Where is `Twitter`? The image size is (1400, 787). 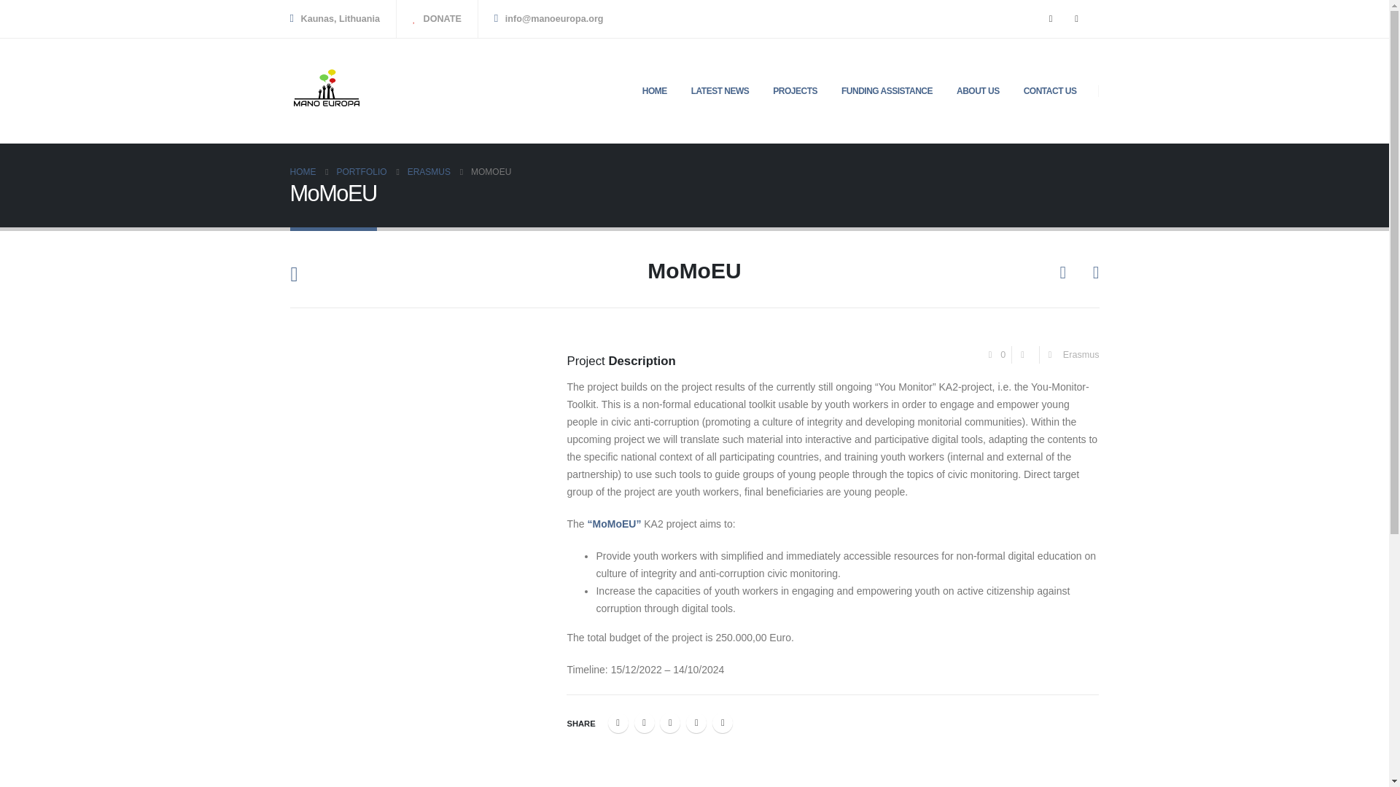
Twitter is located at coordinates (645, 723).